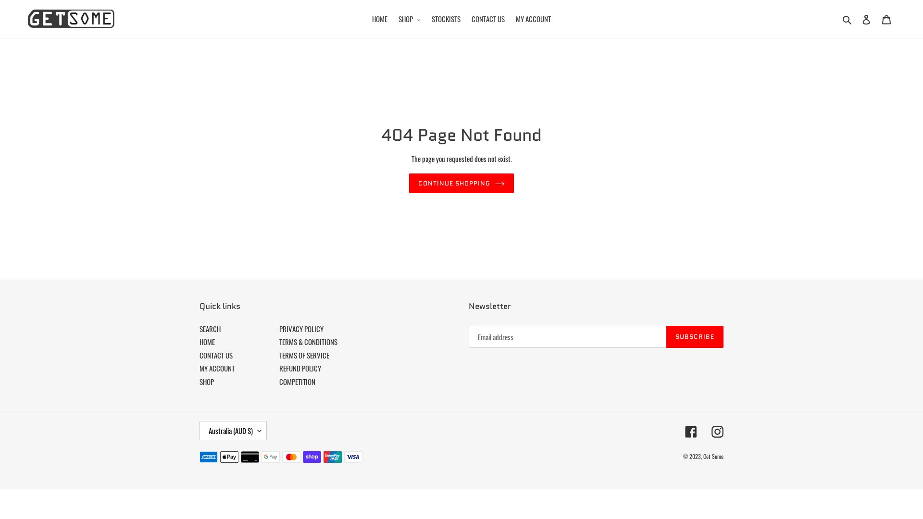 The width and height of the screenshot is (923, 519). What do you see at coordinates (717, 431) in the screenshot?
I see `Instagram` at bounding box center [717, 431].